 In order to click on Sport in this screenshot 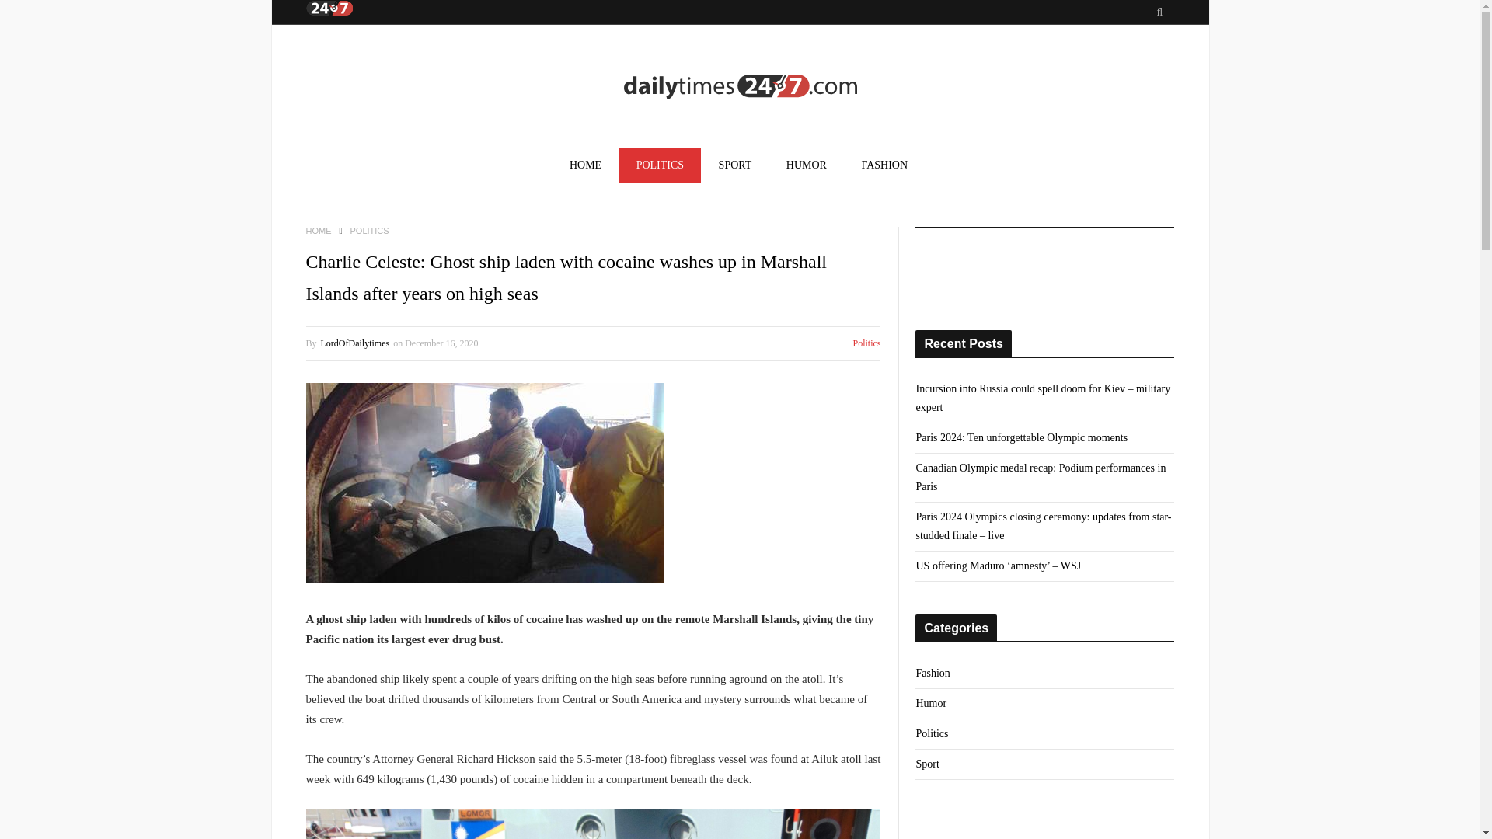, I will do `click(926, 764)`.